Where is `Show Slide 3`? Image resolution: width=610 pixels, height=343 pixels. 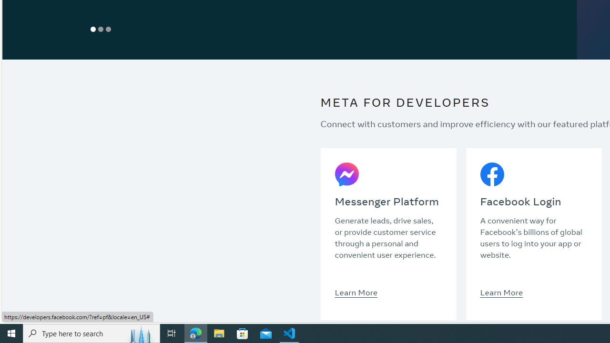 Show Slide 3 is located at coordinates (108, 29).